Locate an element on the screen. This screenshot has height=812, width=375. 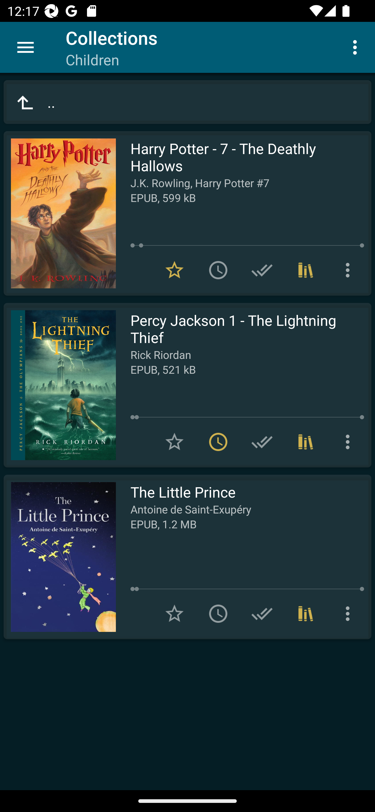
Add to Have read is located at coordinates (262, 270).